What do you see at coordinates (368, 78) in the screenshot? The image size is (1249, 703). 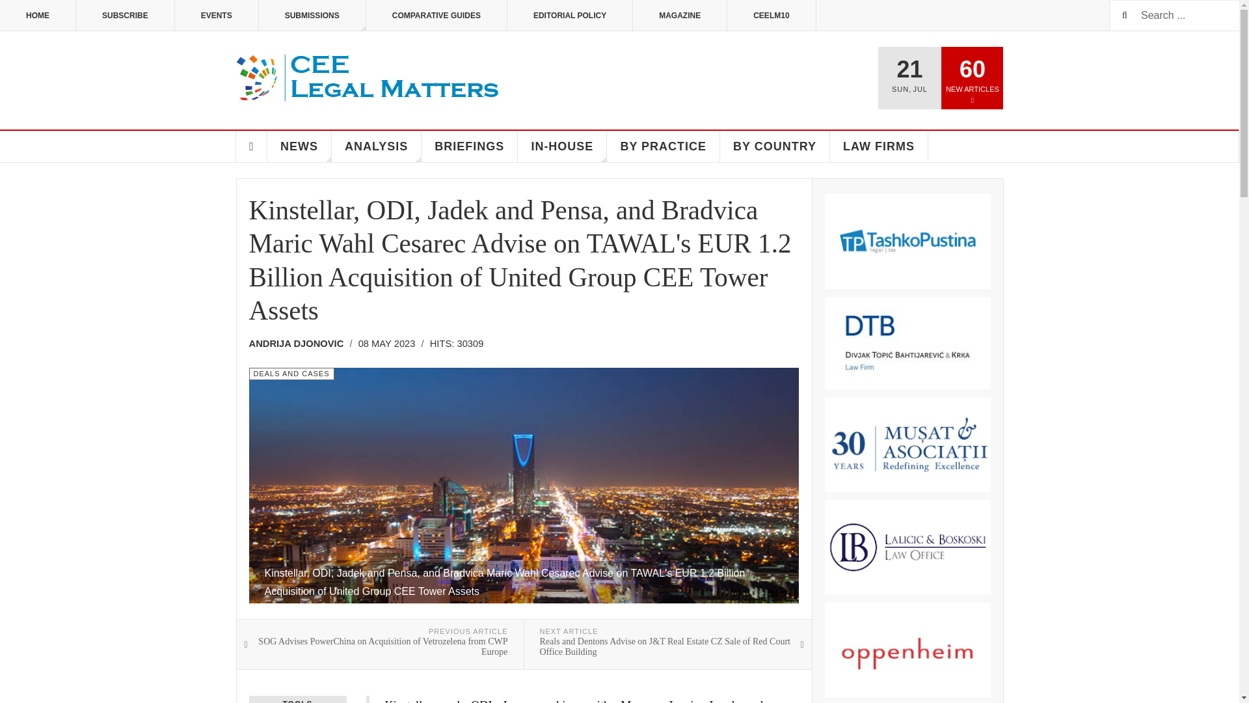 I see `CEE Legal Matters` at bounding box center [368, 78].